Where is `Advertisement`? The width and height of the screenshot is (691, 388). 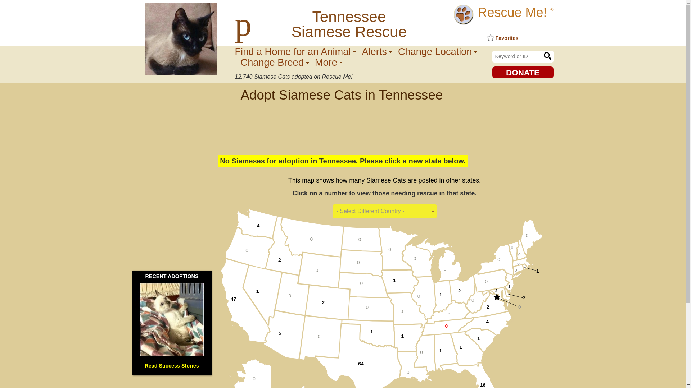
Advertisement is located at coordinates (342, 124).